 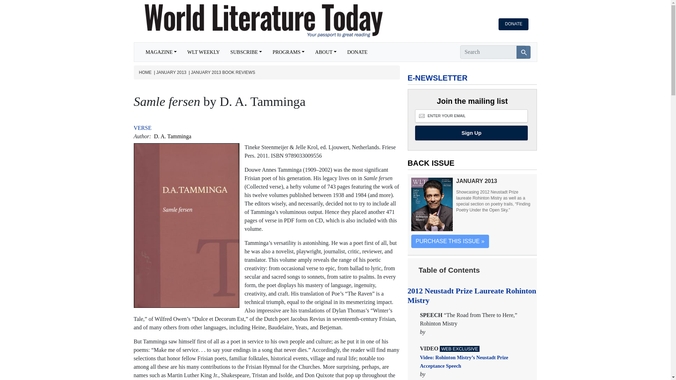 What do you see at coordinates (523, 52) in the screenshot?
I see `Search` at bounding box center [523, 52].